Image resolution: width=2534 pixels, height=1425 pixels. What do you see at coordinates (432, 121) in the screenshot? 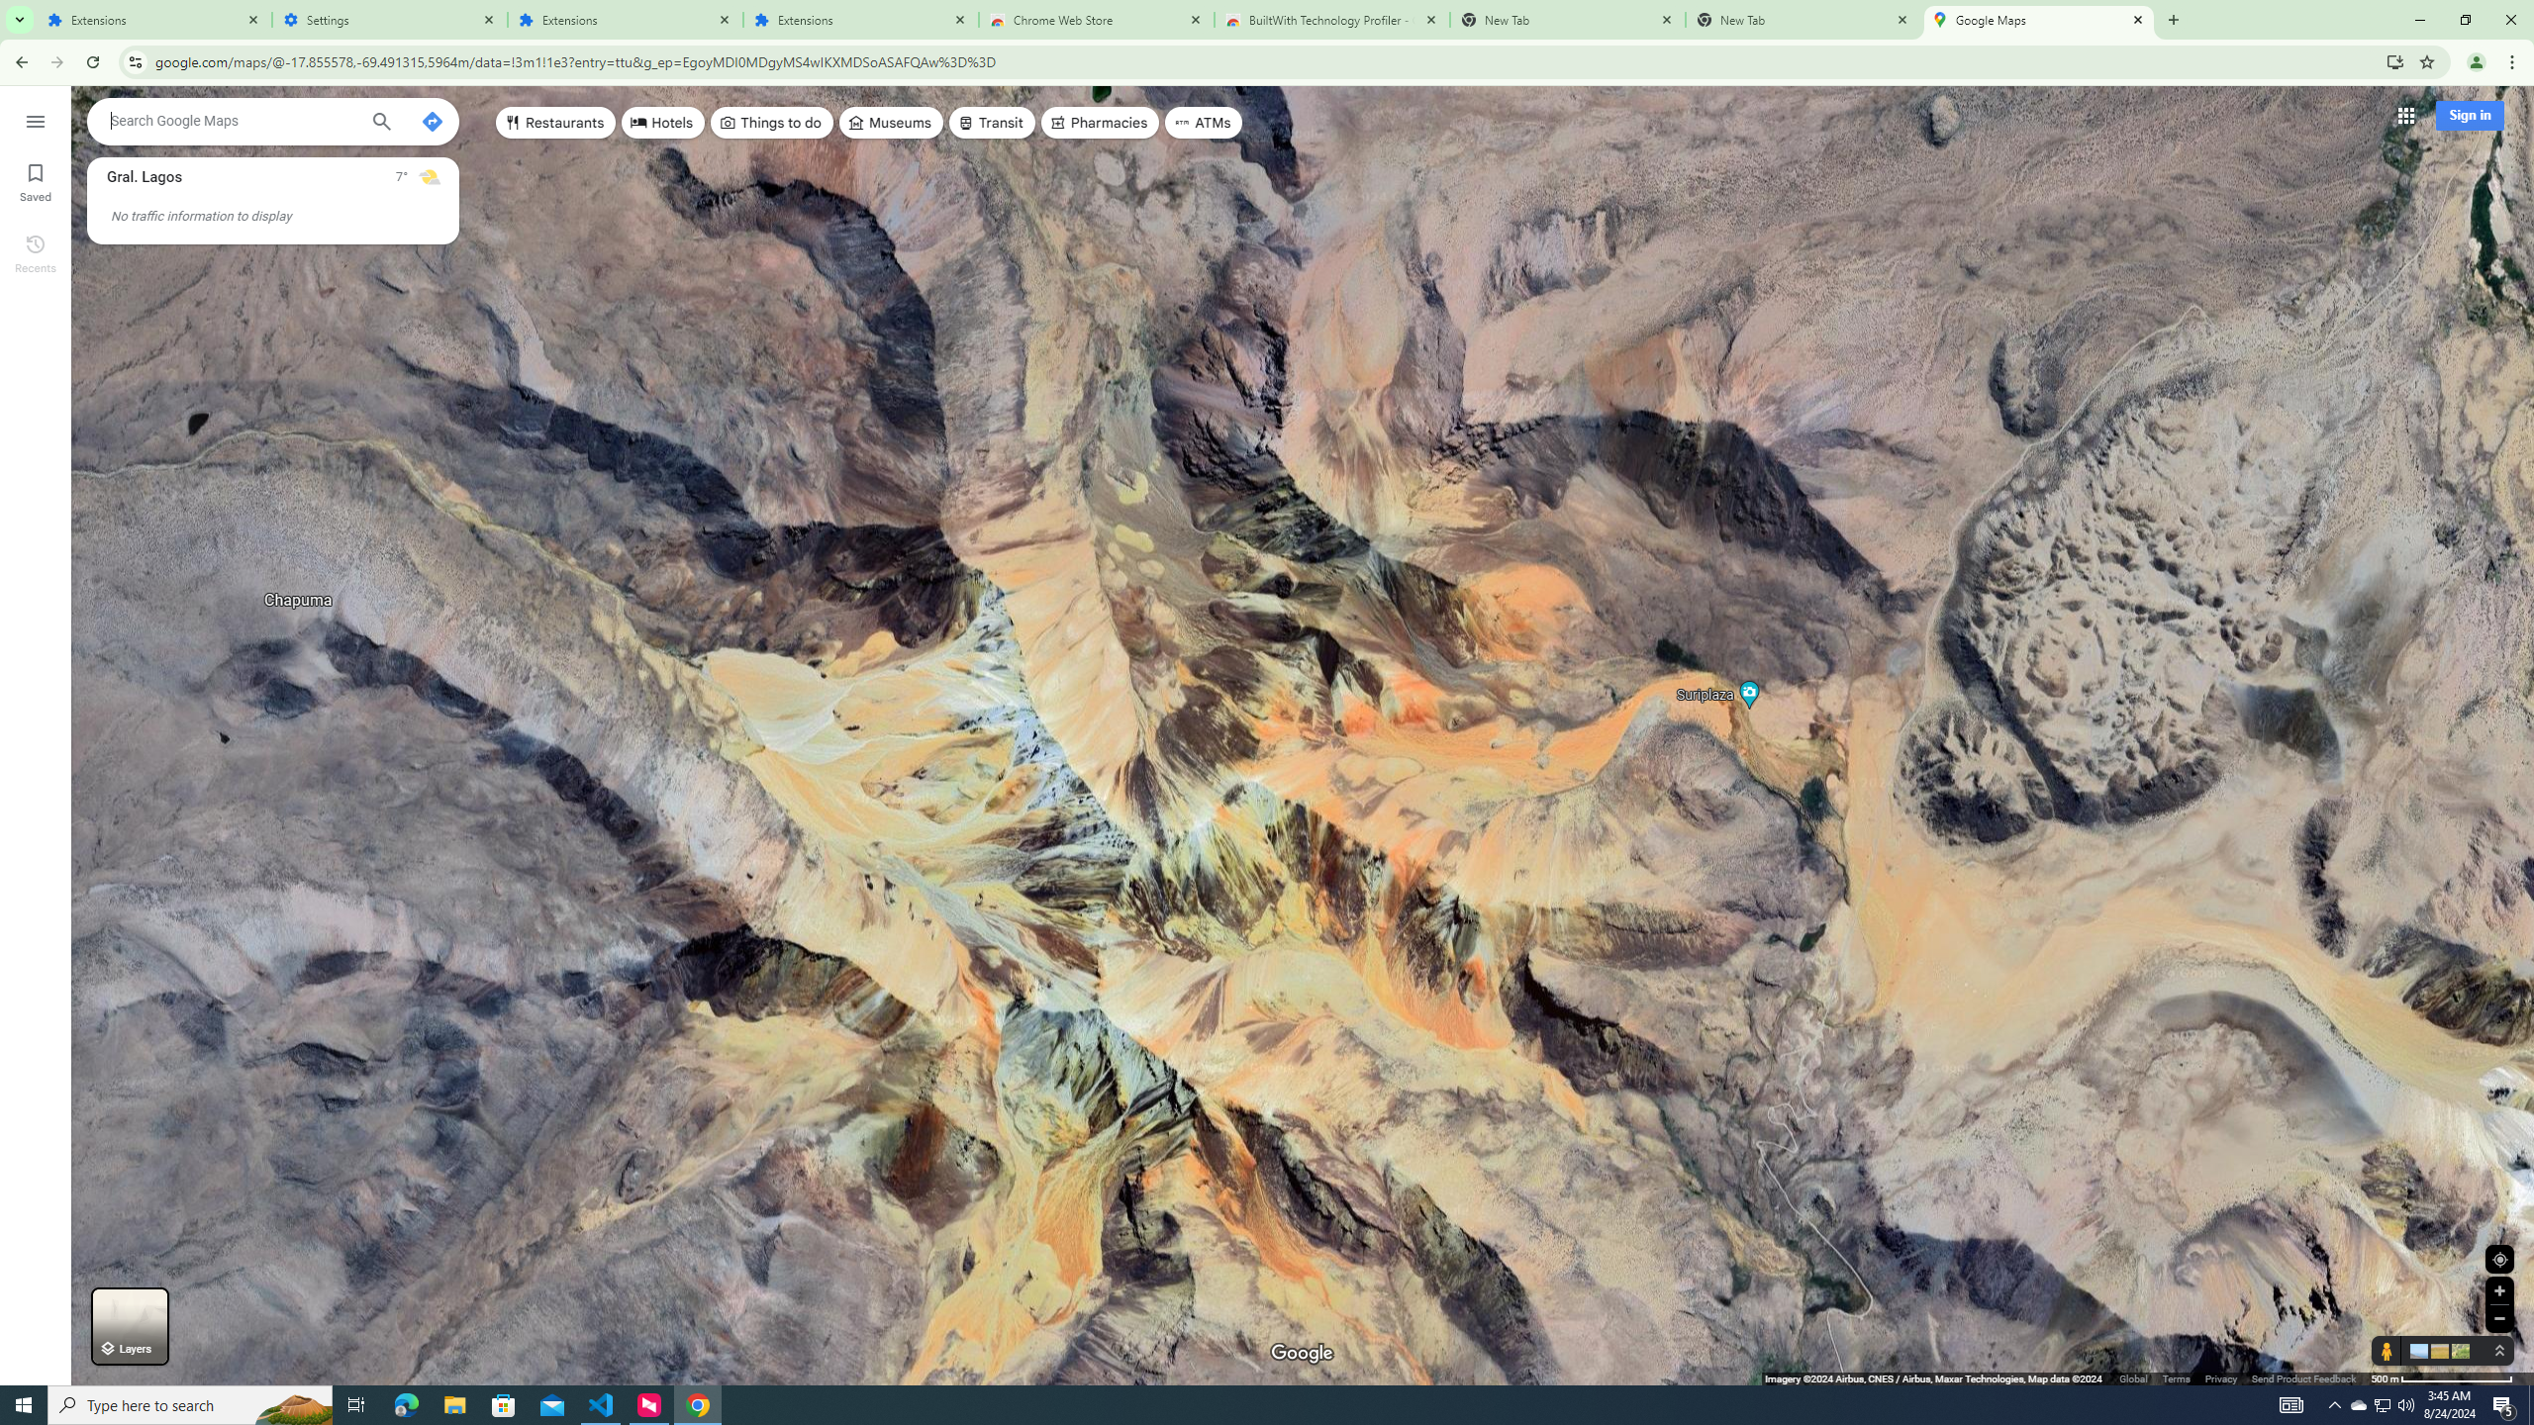
I see `Directions` at bounding box center [432, 121].